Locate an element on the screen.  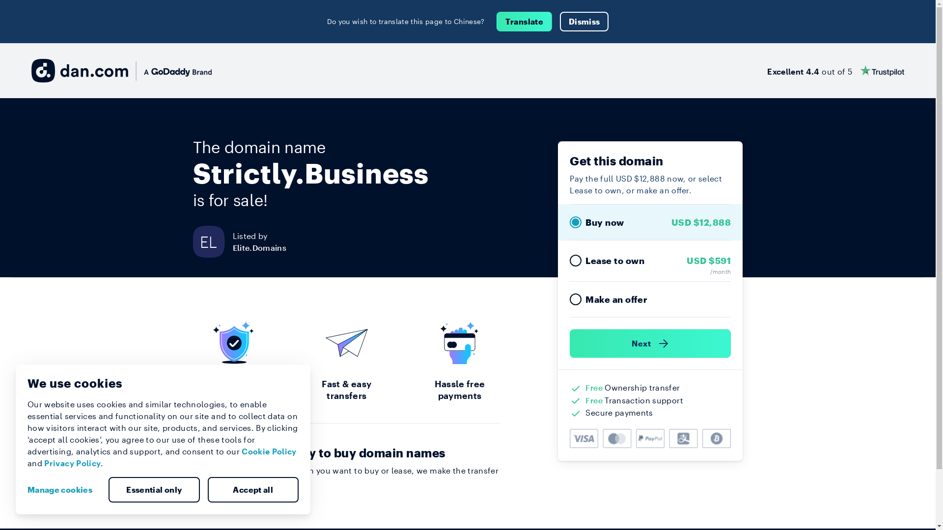
Excellent 4.4 out of 5 is located at coordinates (836, 71).